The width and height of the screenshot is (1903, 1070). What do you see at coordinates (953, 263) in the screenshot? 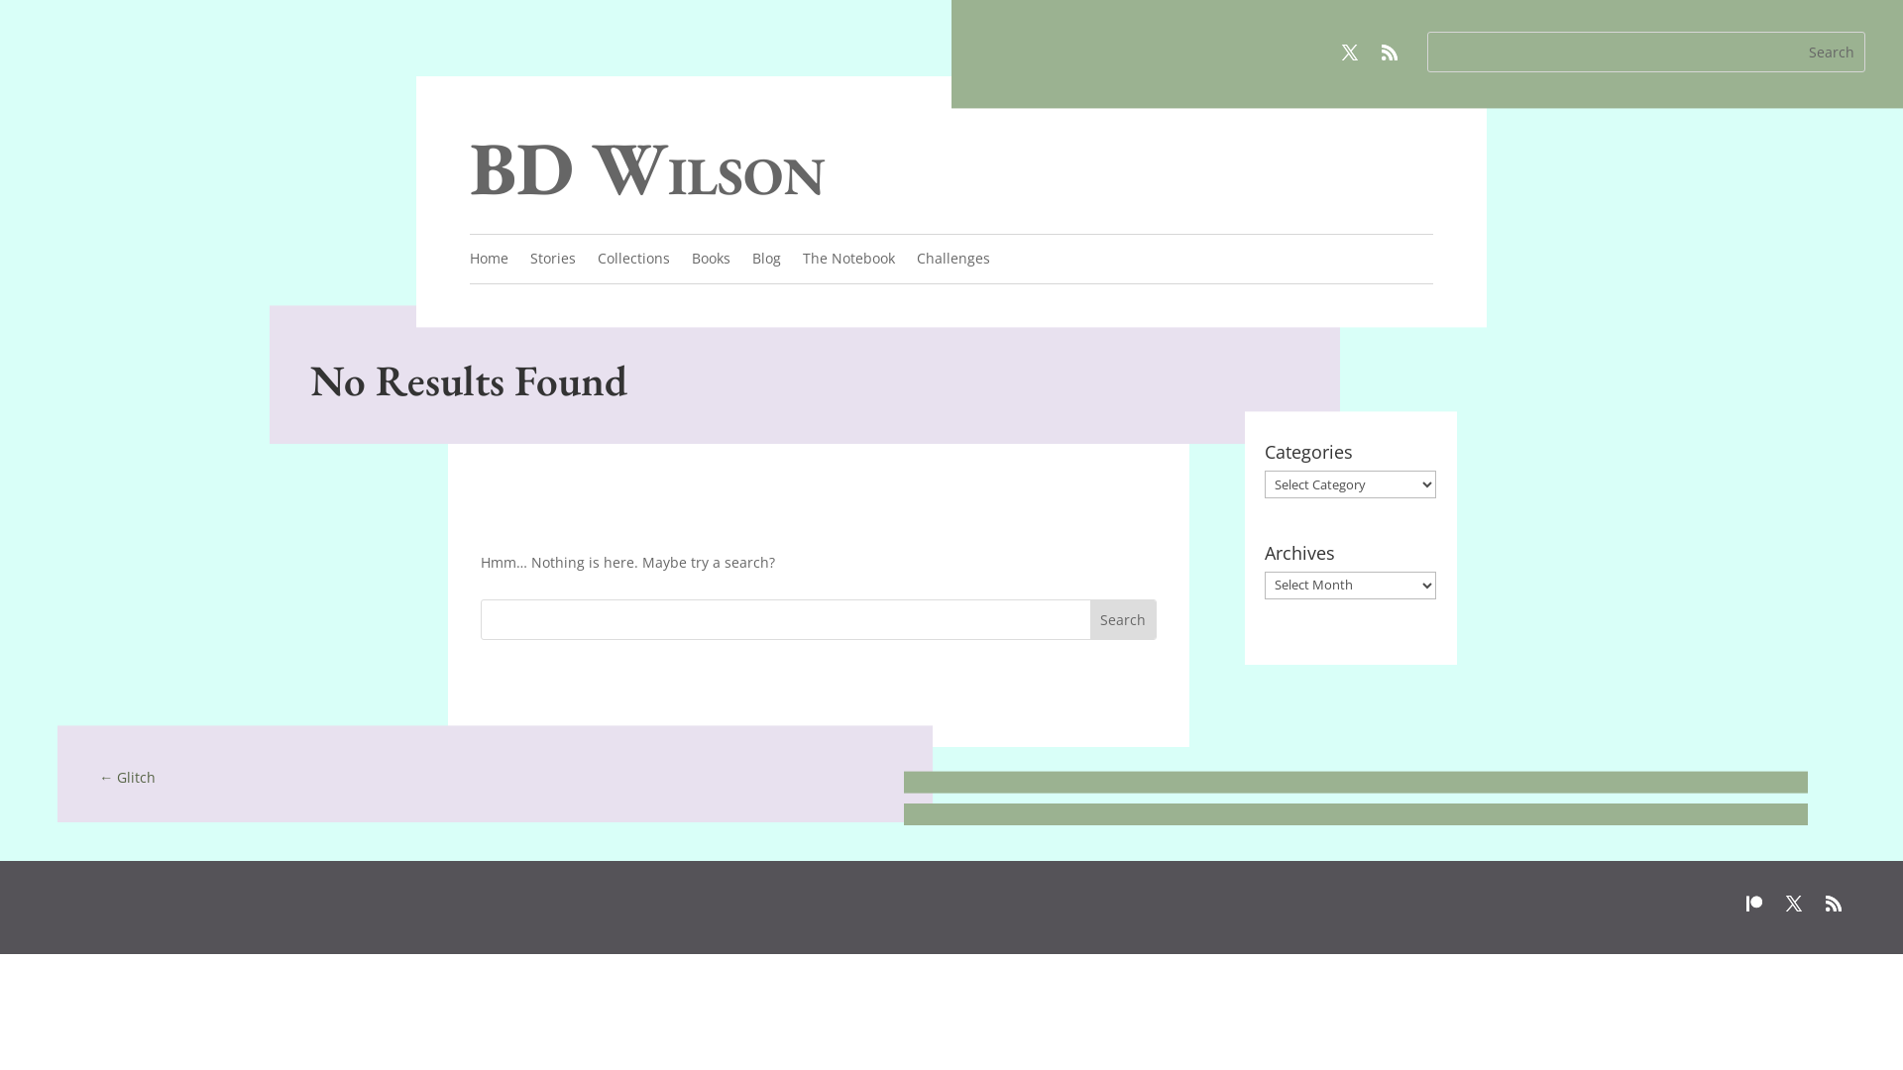
I see `Challenges` at bounding box center [953, 263].